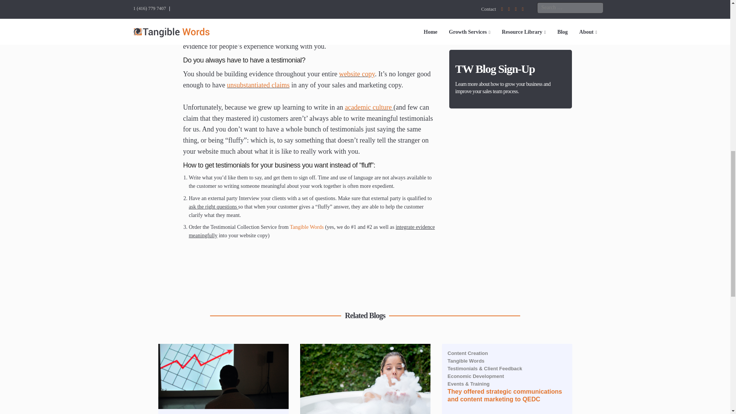 The image size is (736, 414). Describe the element at coordinates (307, 227) in the screenshot. I see `Tangible Words` at that location.